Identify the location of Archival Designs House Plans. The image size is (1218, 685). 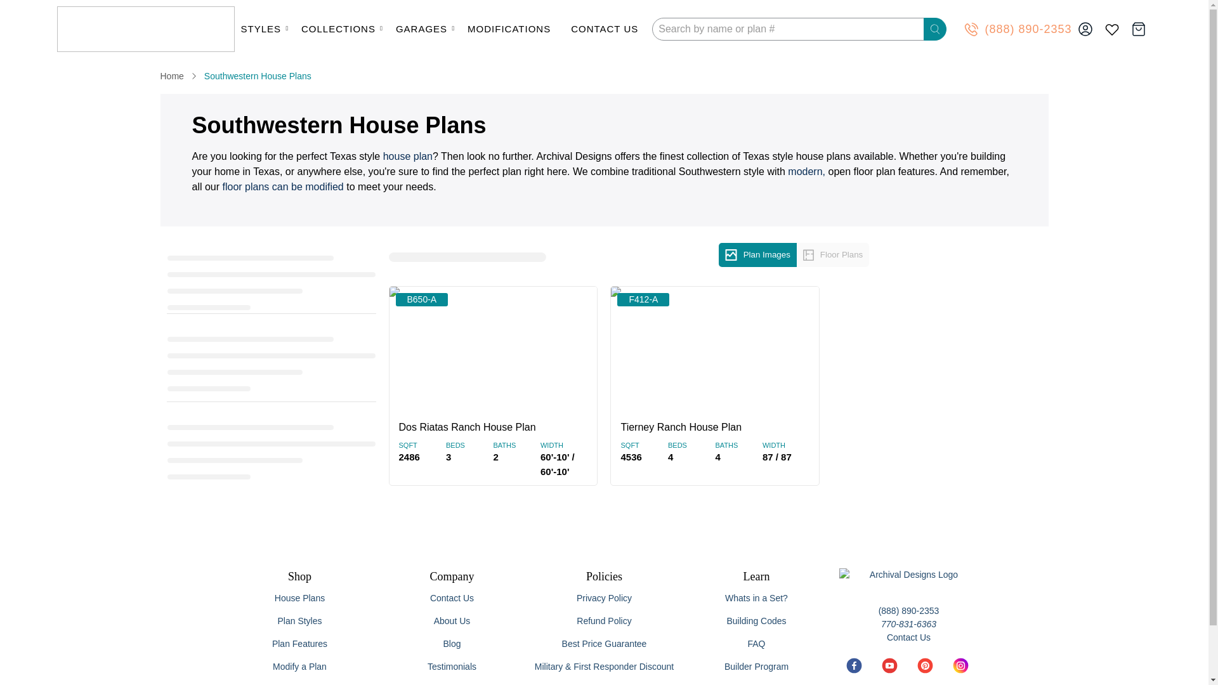
(146, 29).